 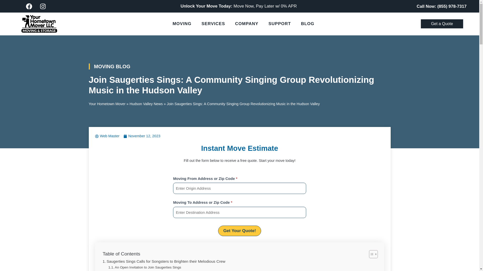 I want to click on COMPANY, so click(x=247, y=24).